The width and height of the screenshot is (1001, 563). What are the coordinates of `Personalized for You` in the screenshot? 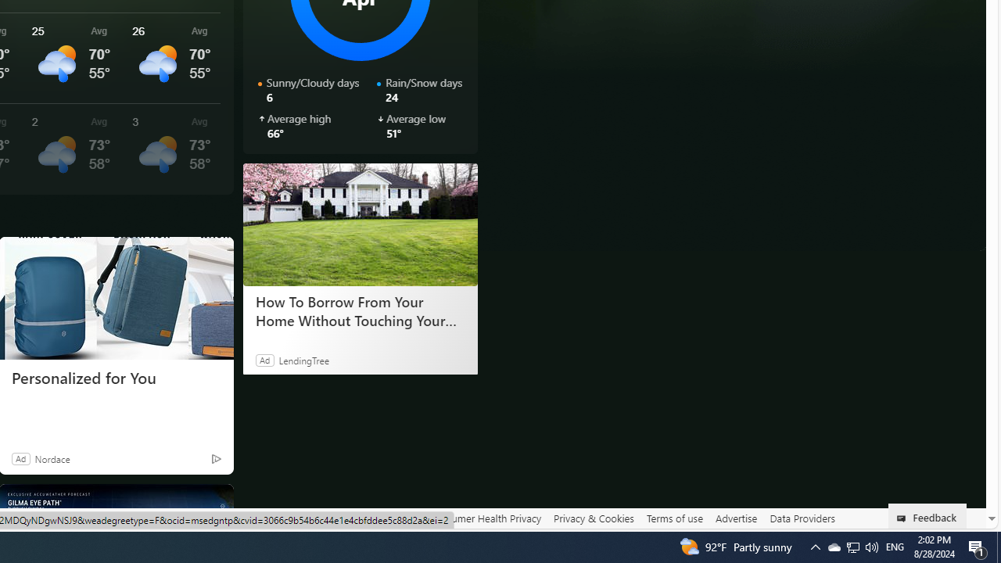 It's located at (116, 378).